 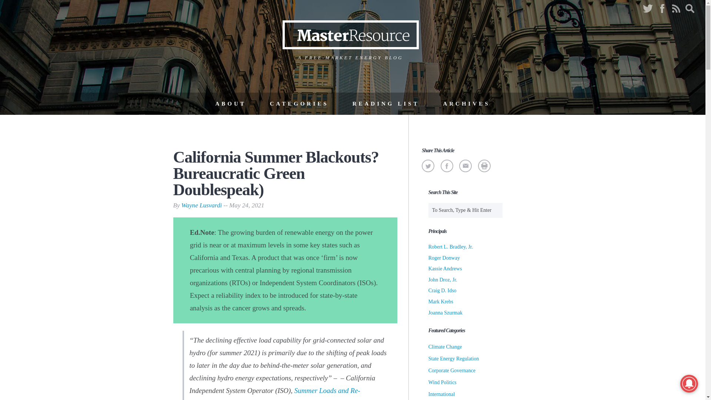 What do you see at coordinates (444, 258) in the screenshot?
I see `Roger Donway` at bounding box center [444, 258].